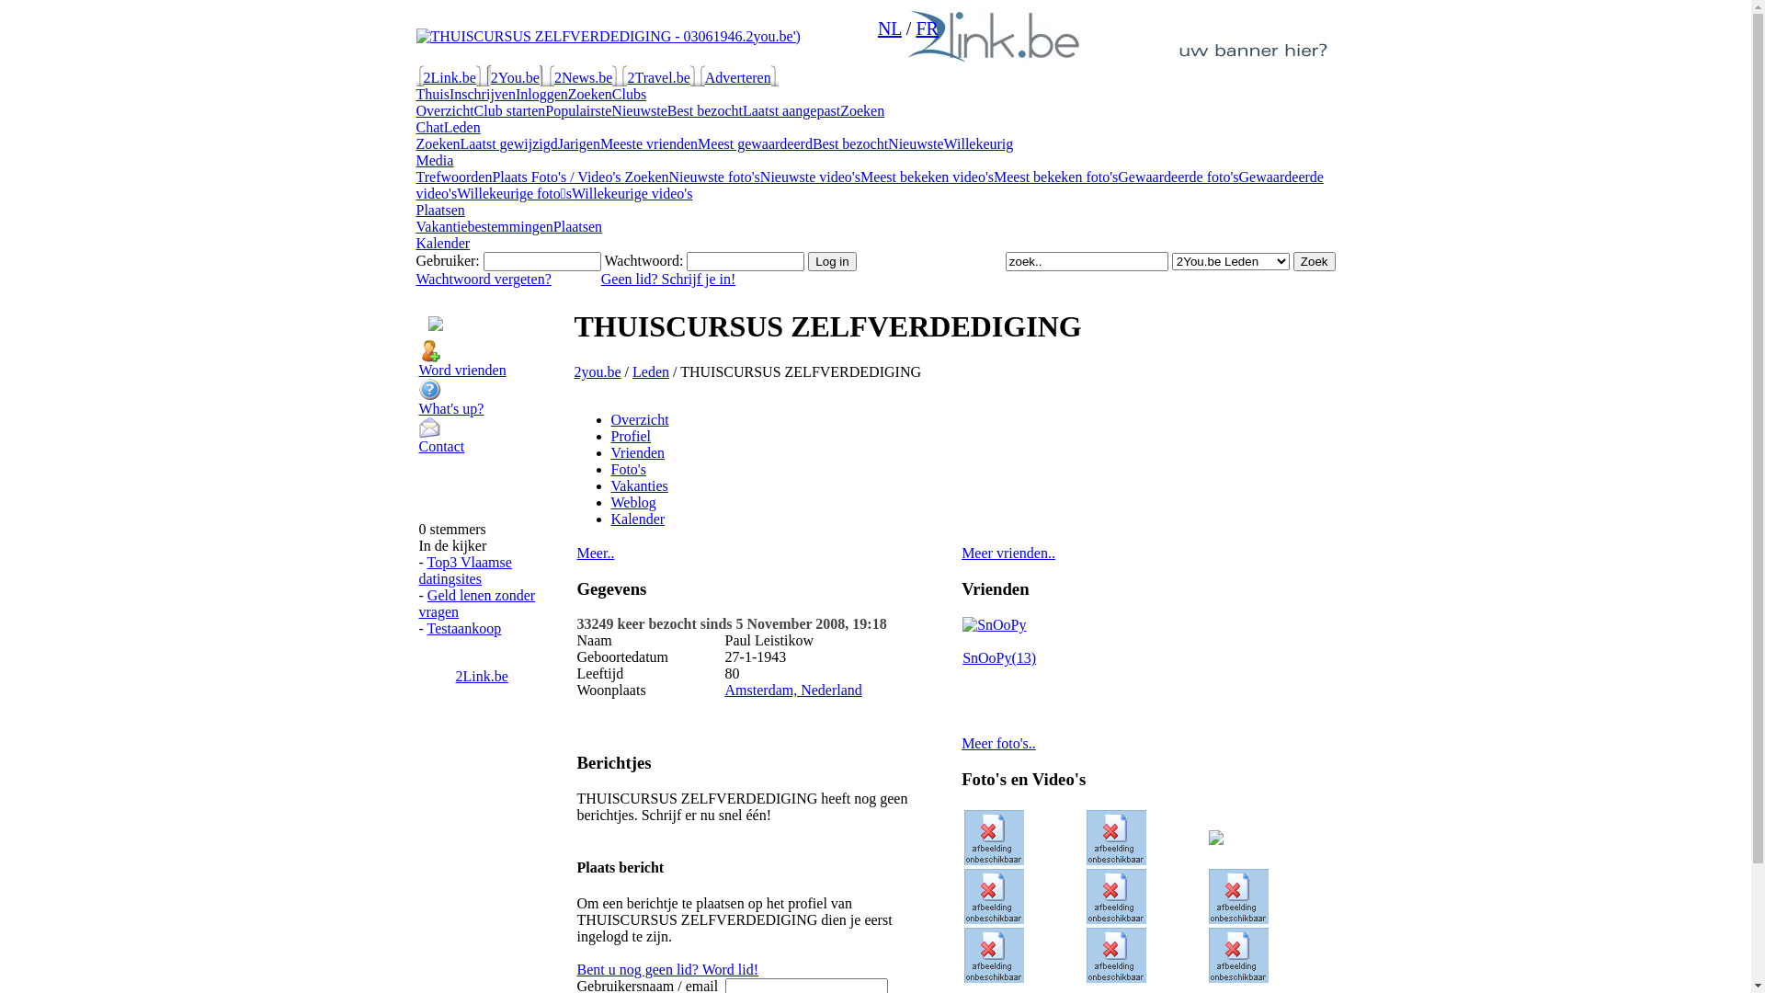  I want to click on Zoek, so click(1315, 261).